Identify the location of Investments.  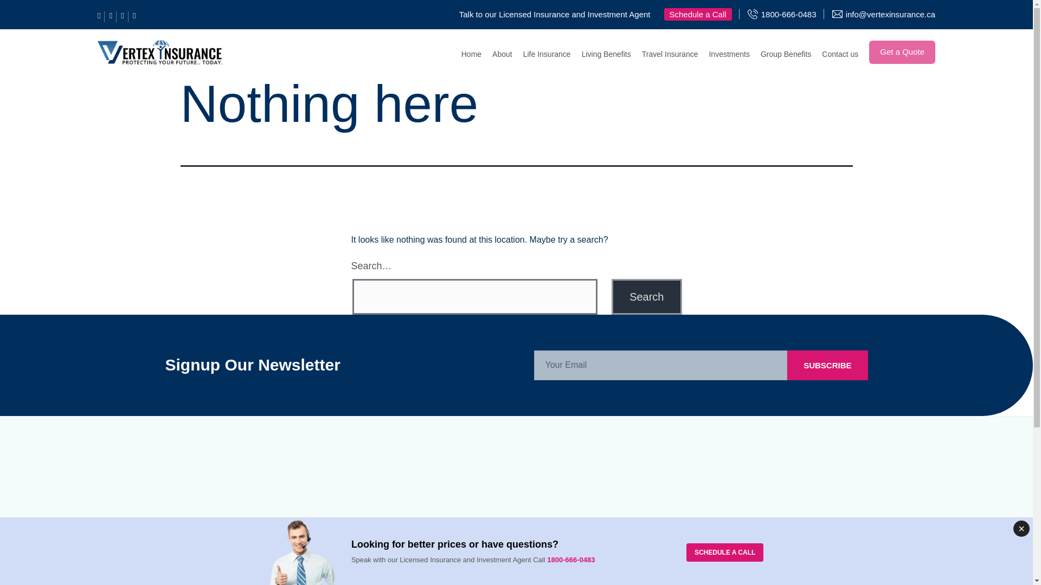
(729, 52).